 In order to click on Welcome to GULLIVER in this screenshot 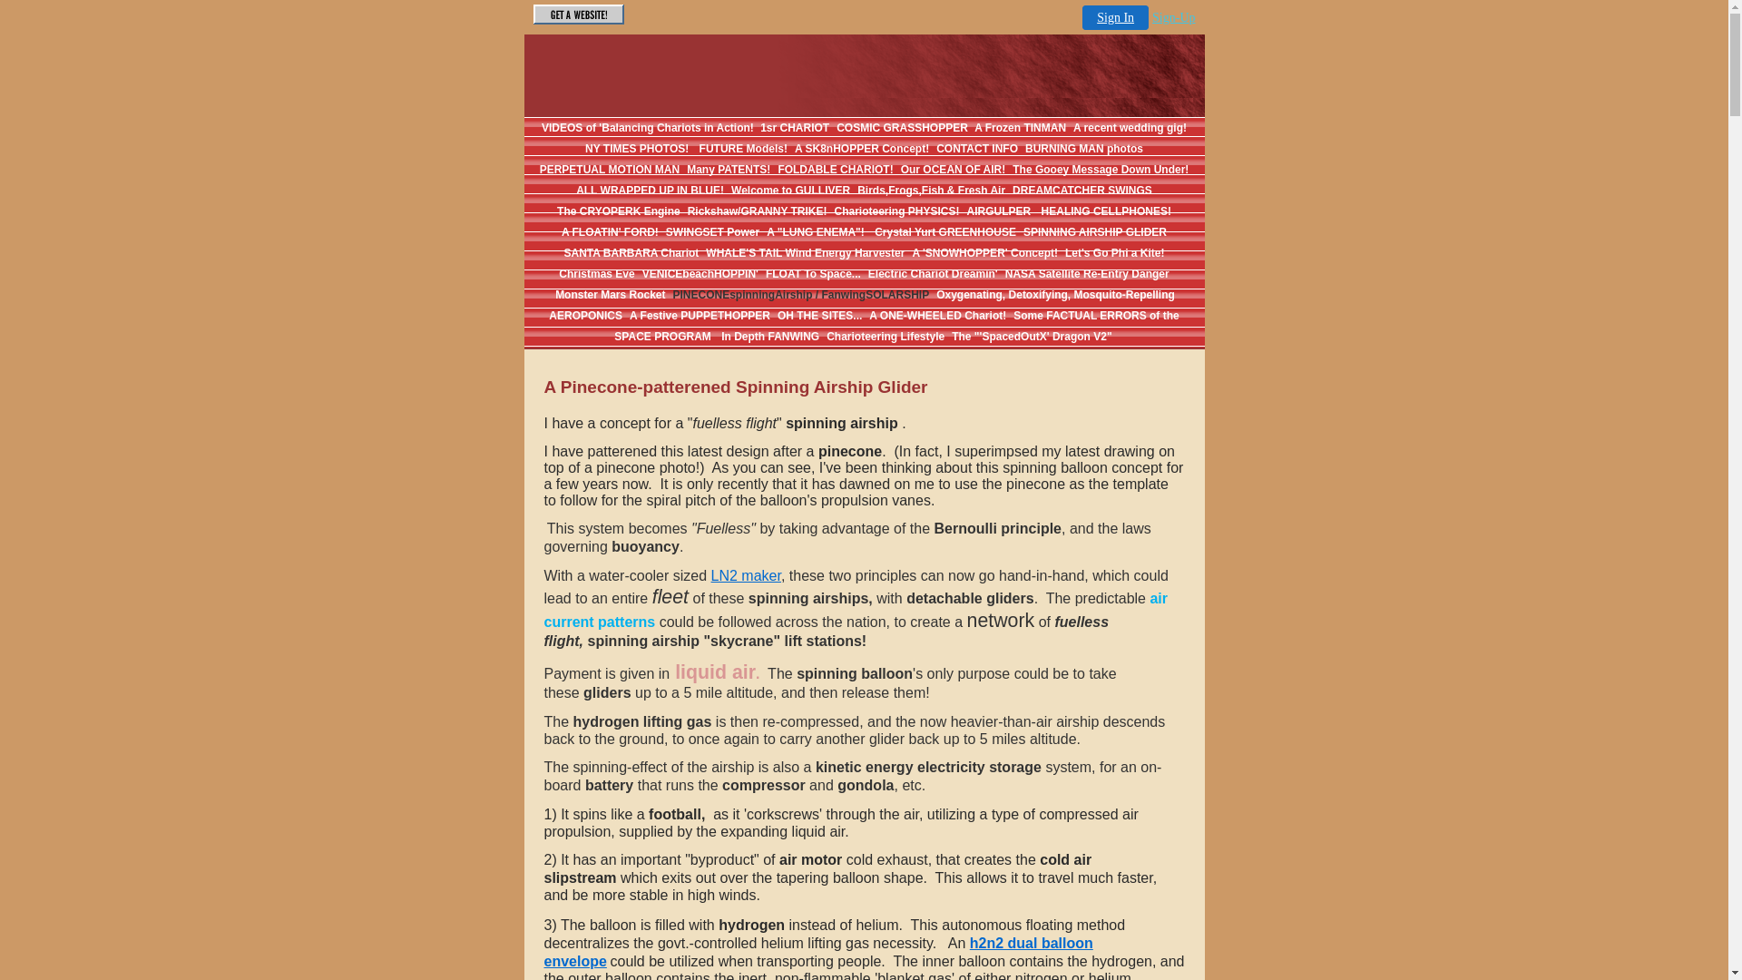, I will do `click(791, 191)`.